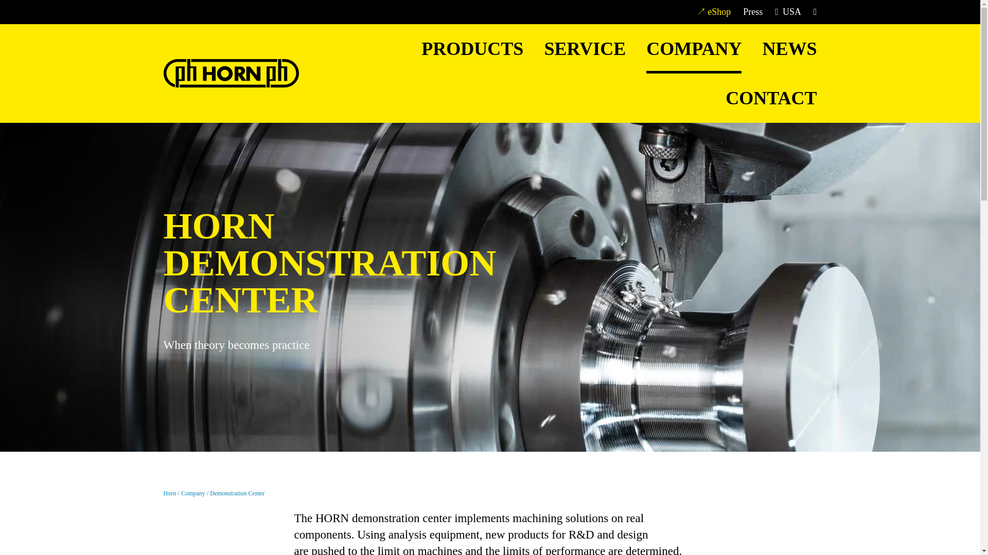  I want to click on USA, so click(788, 11).